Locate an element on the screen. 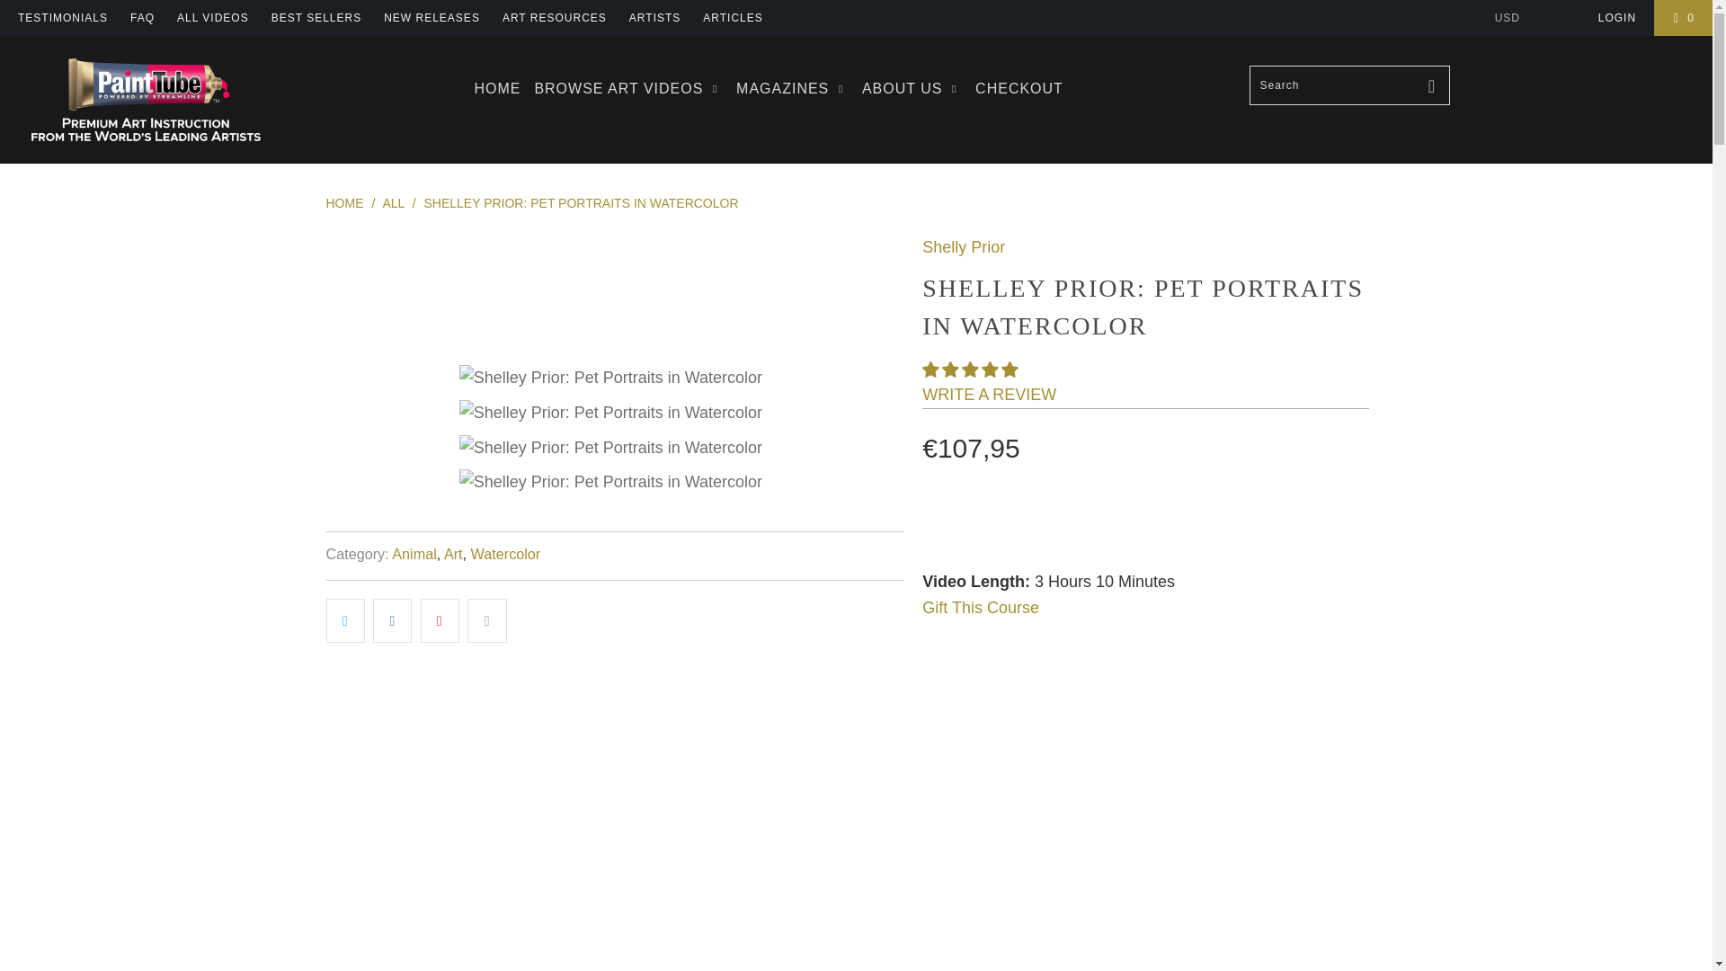  PaintTube.tv is located at coordinates (146, 99).